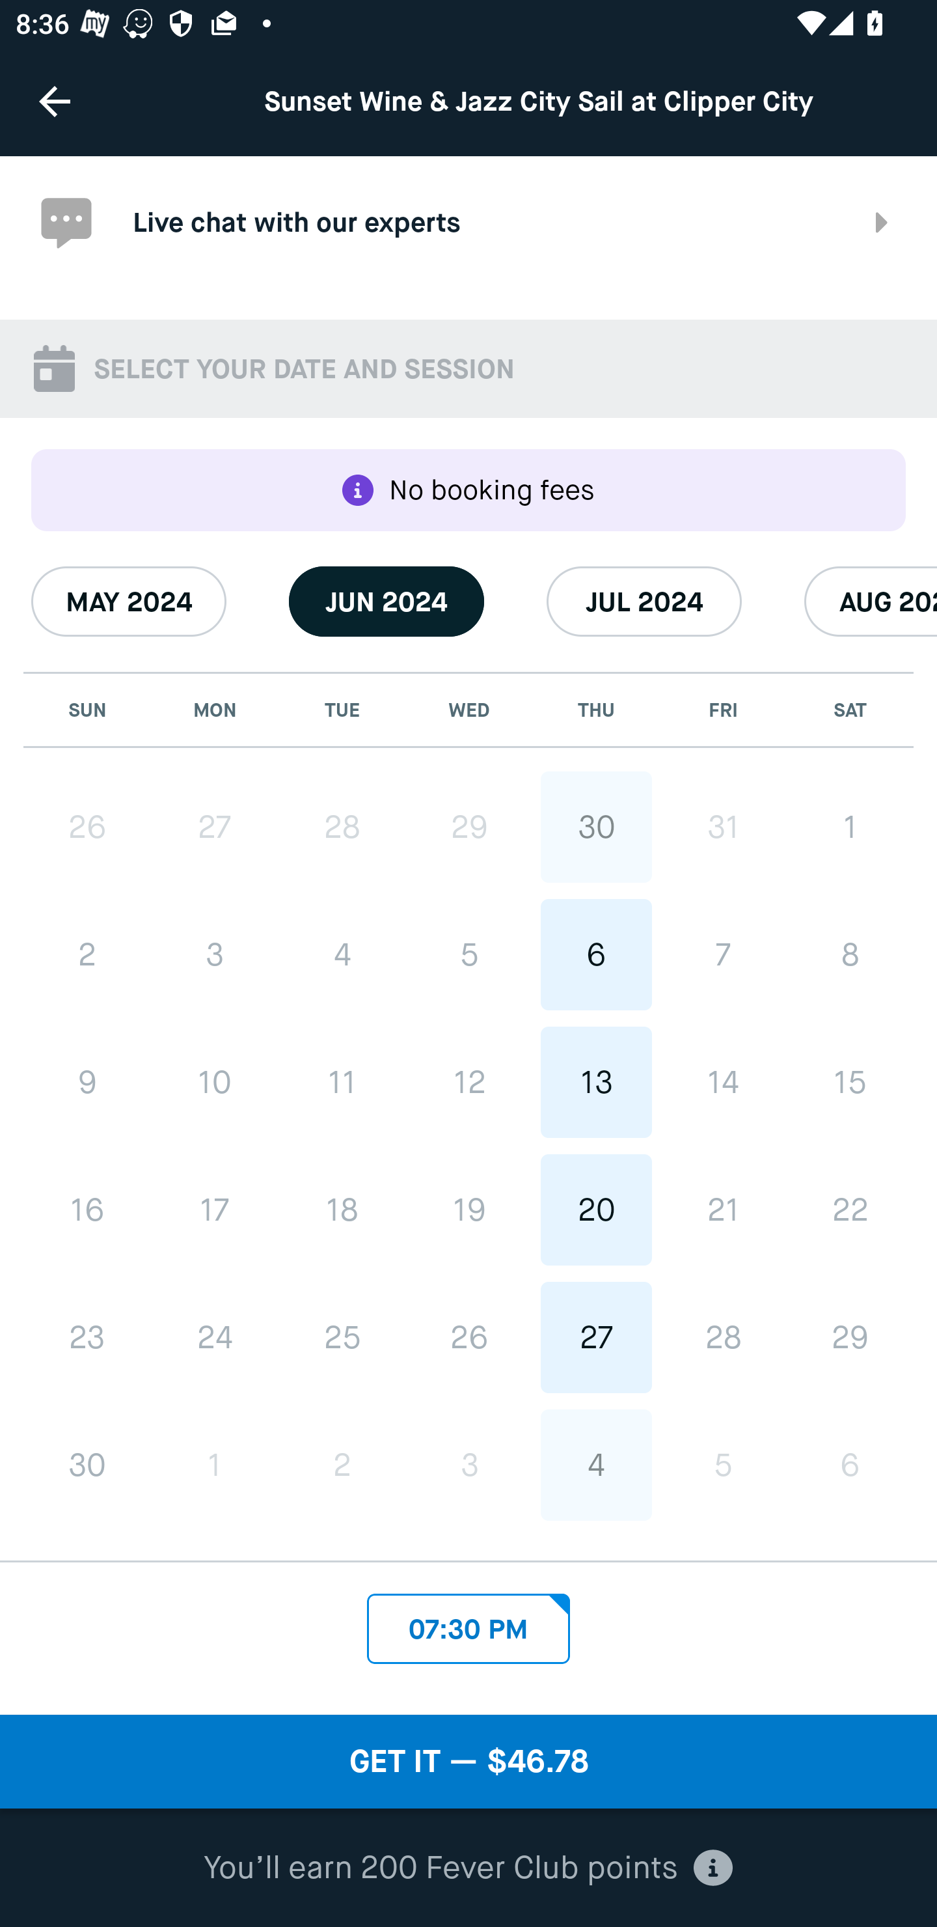 Image resolution: width=937 pixels, height=1927 pixels. I want to click on 9, so click(87, 1083).